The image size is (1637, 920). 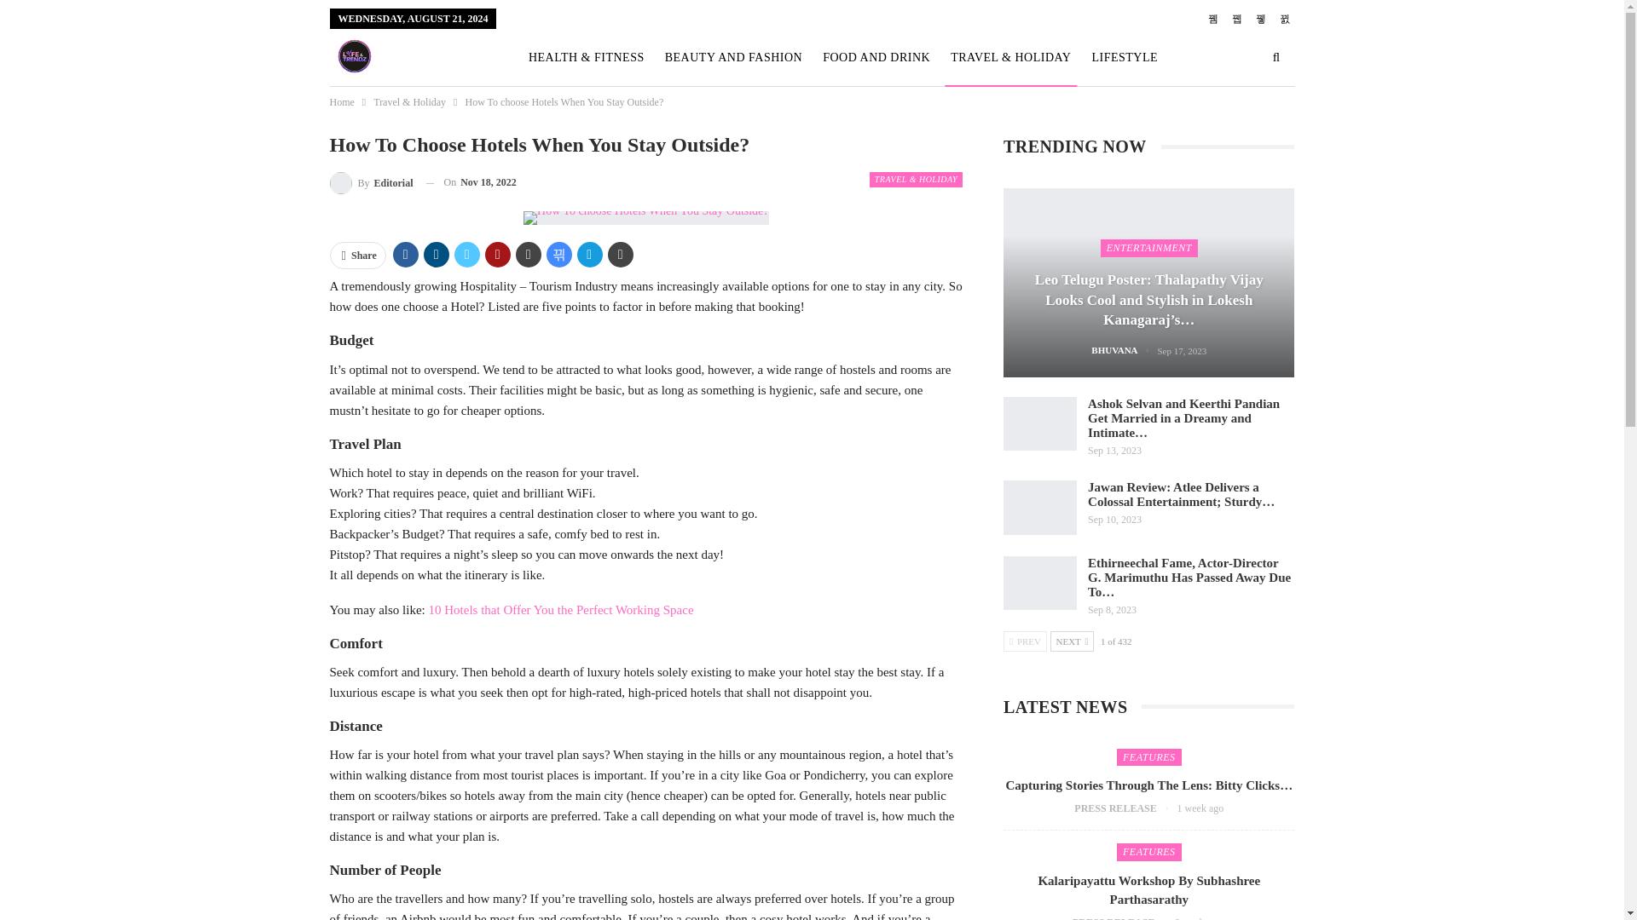 I want to click on 10 Hotels that Offer You the Perfect Working Space, so click(x=559, y=610).